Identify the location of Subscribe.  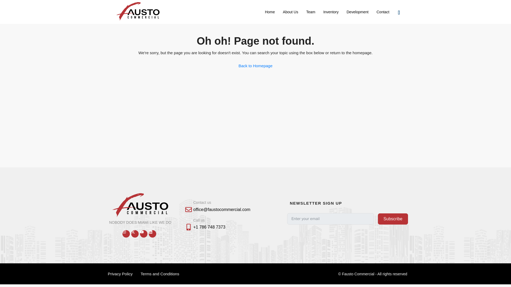
(393, 219).